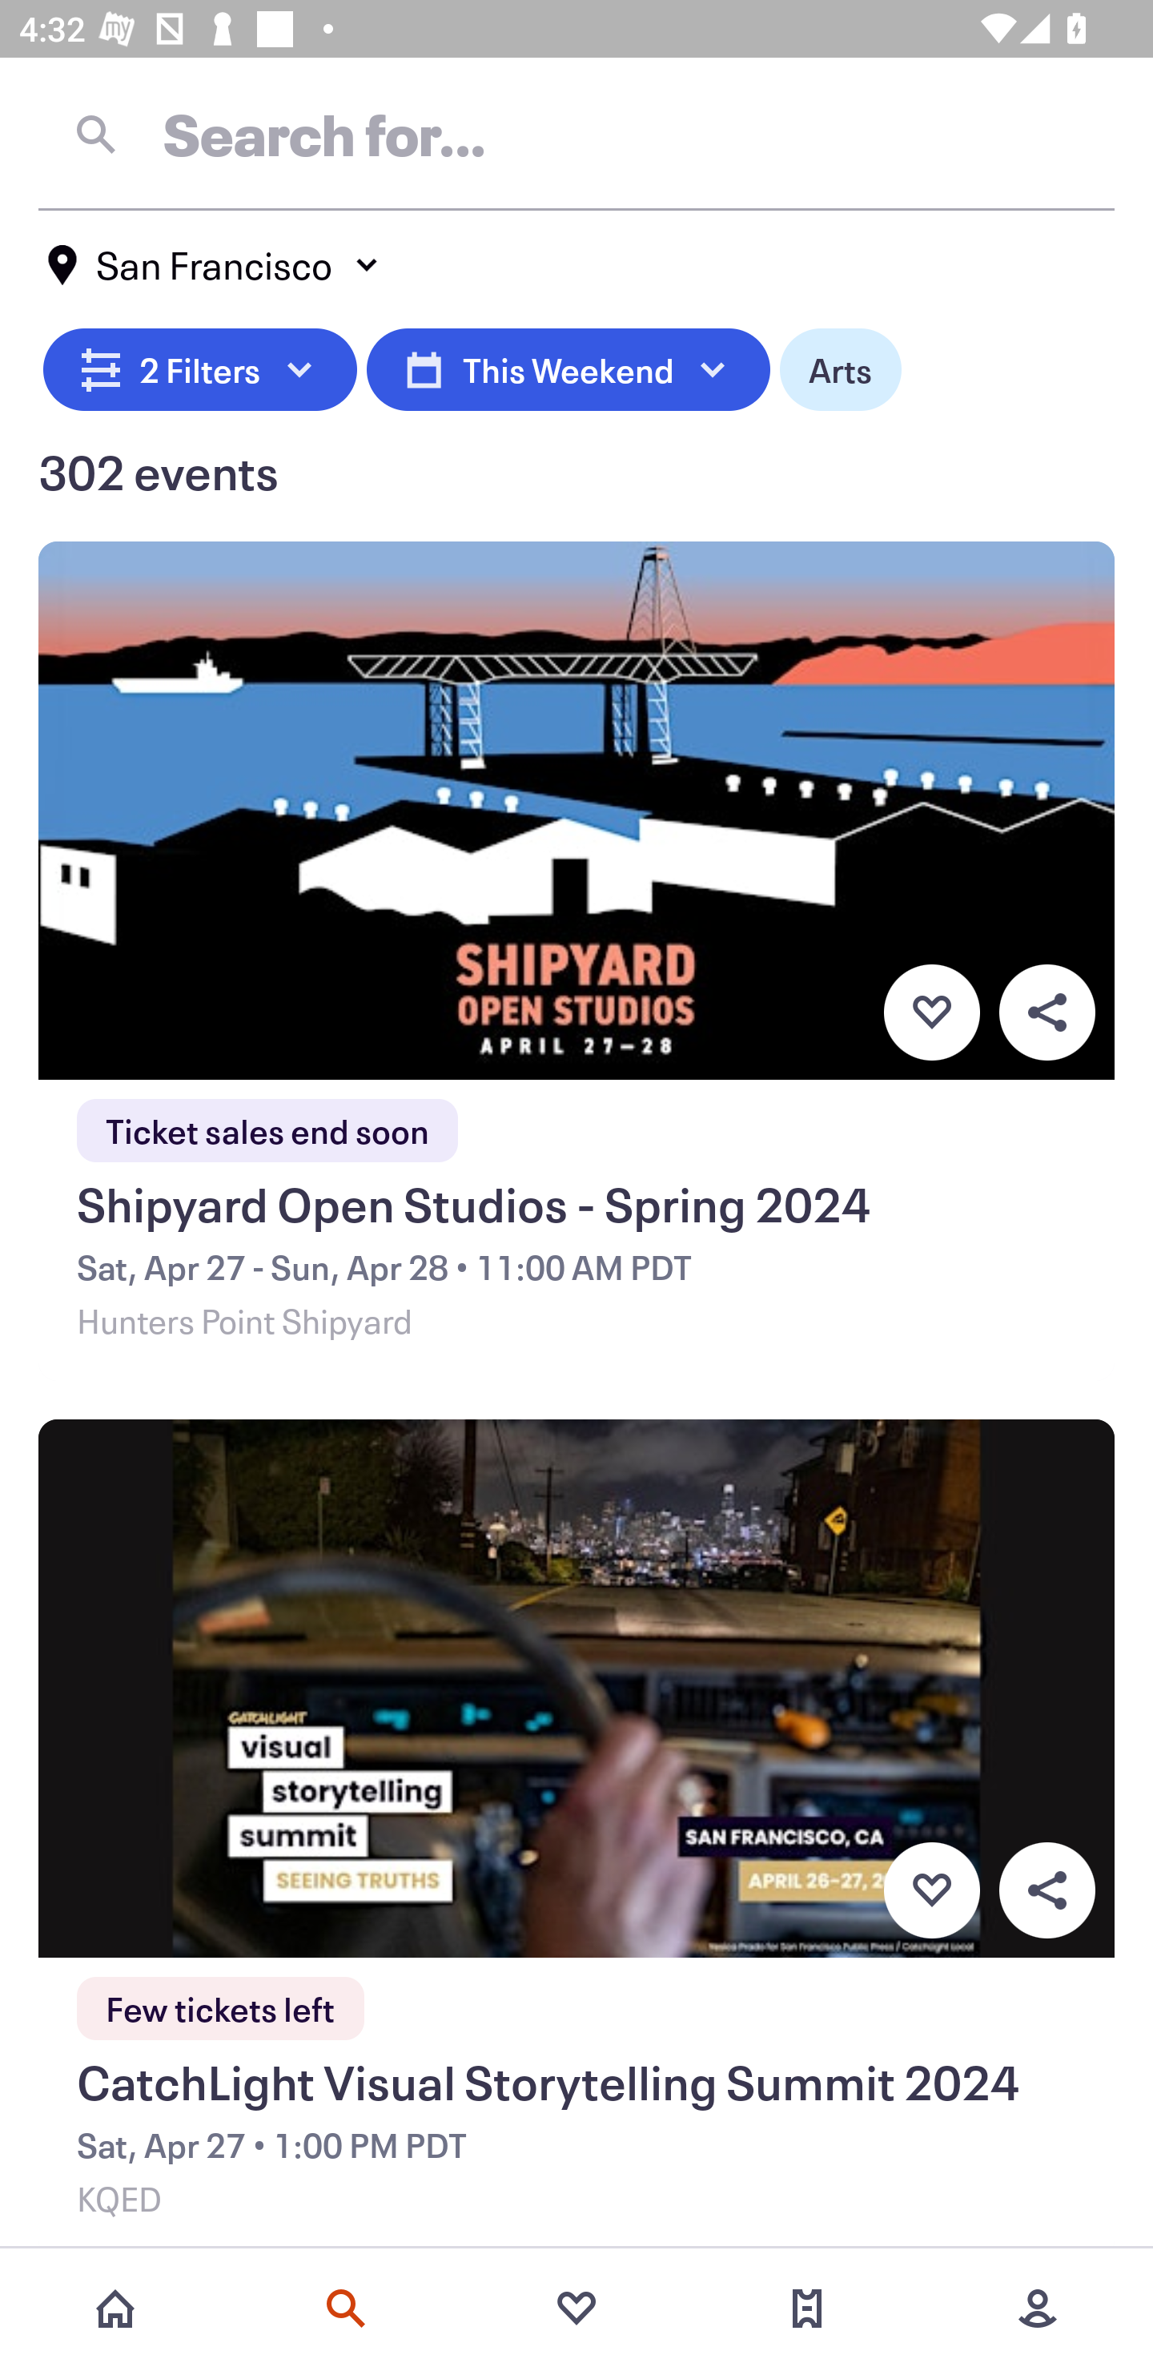 This screenshot has height=2371, width=1153. I want to click on Tickets, so click(807, 2309).